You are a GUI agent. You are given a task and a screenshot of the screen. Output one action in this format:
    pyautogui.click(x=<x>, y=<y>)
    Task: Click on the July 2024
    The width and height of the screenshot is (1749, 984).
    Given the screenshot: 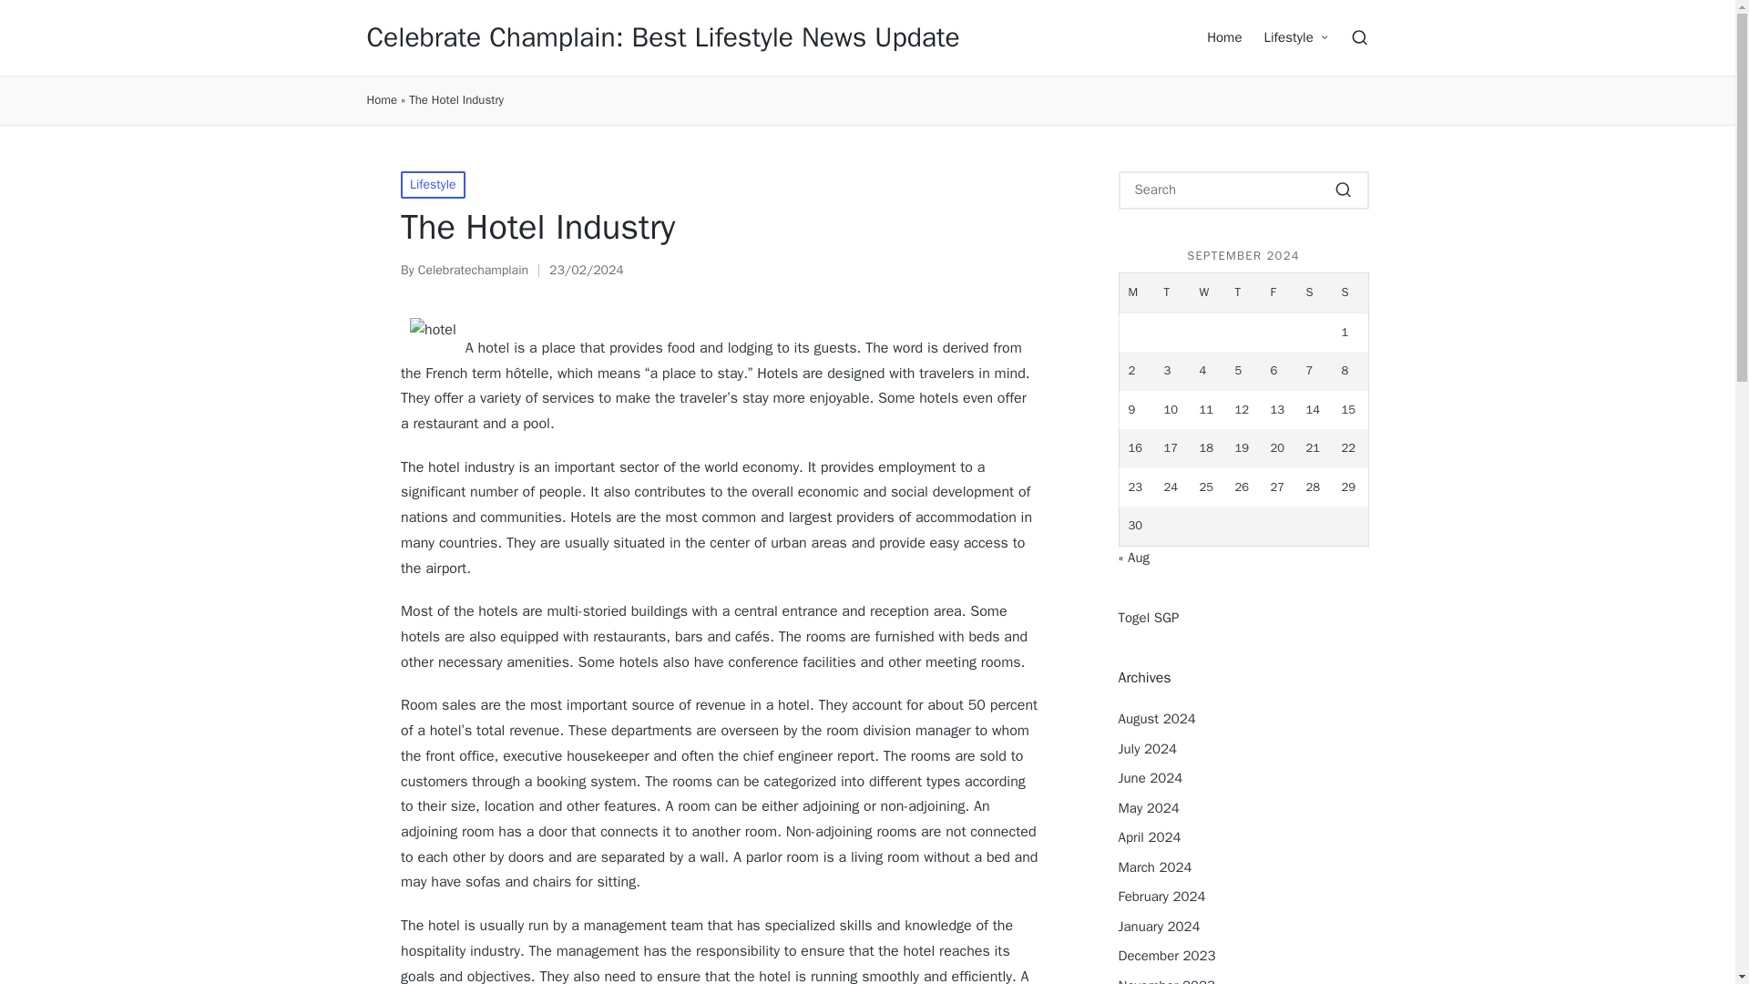 What is the action you would take?
    pyautogui.click(x=1148, y=749)
    